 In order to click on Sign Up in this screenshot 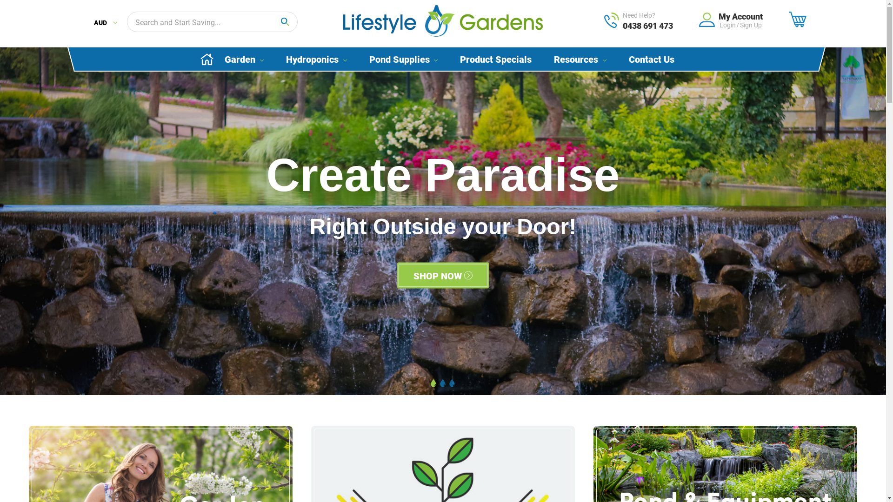, I will do `click(751, 25)`.